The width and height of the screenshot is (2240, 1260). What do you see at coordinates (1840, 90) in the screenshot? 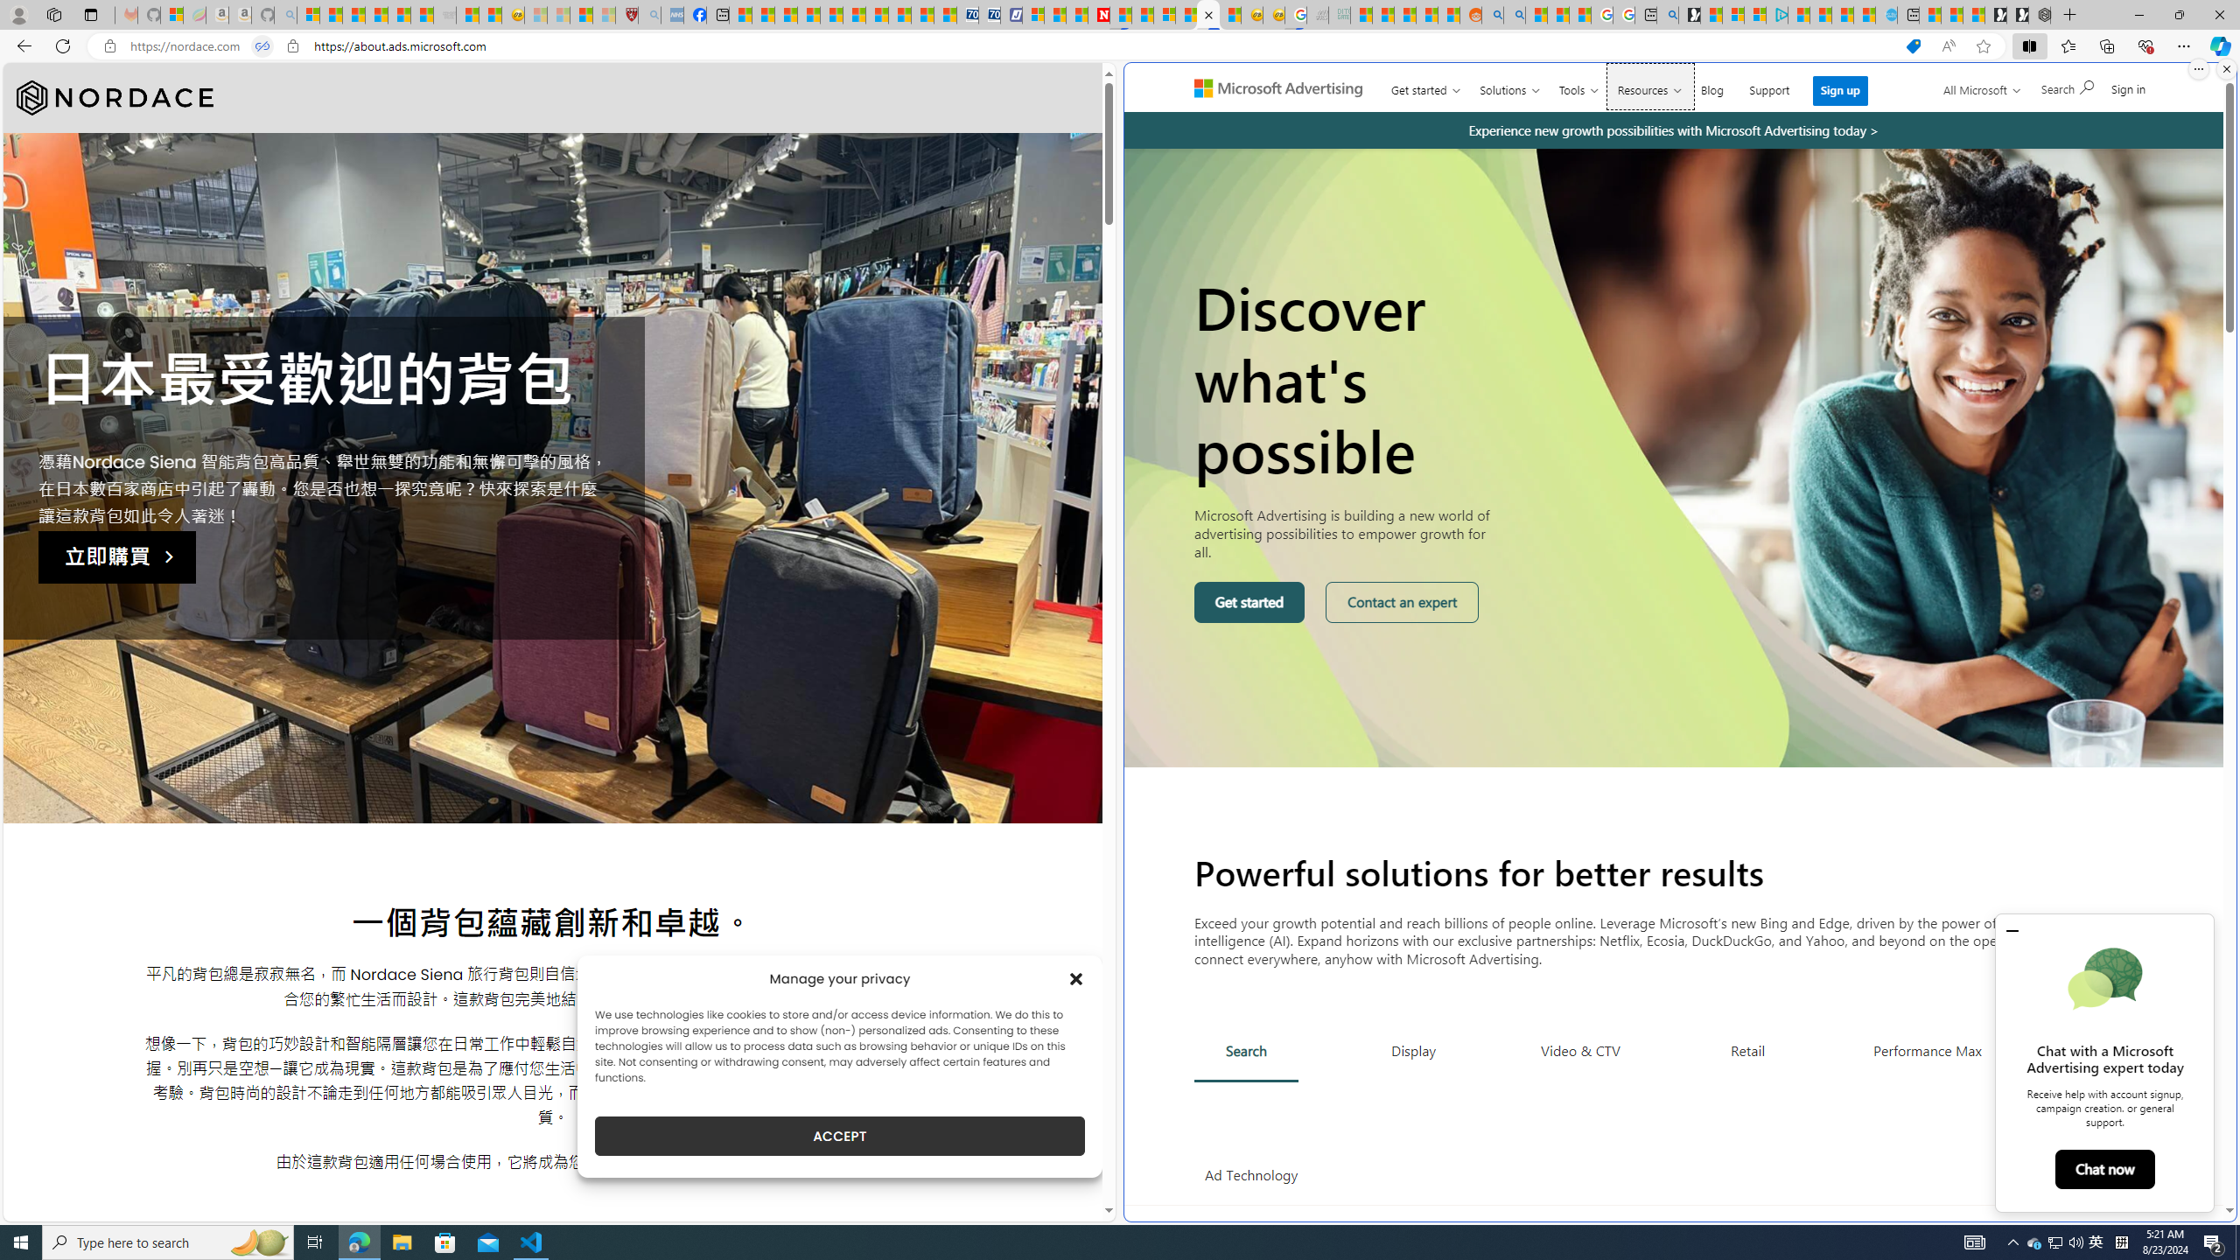
I see `Sign up` at bounding box center [1840, 90].